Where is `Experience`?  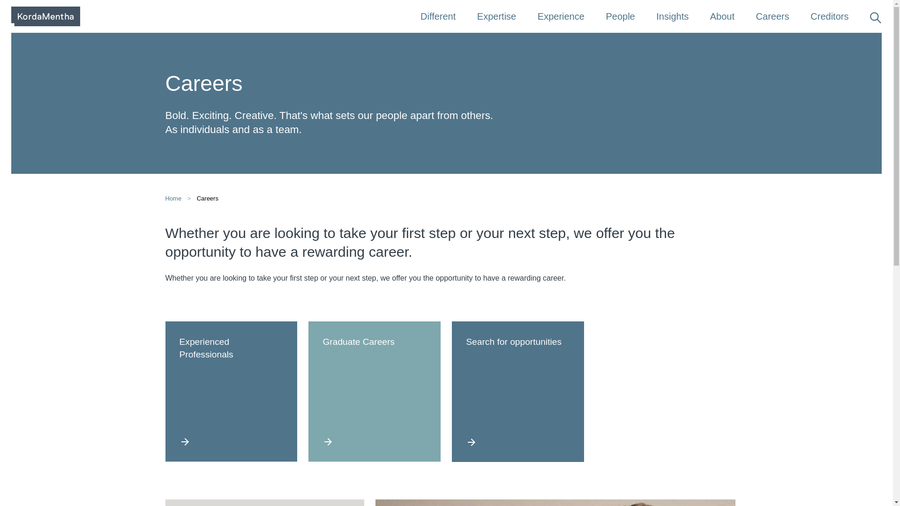 Experience is located at coordinates (561, 16).